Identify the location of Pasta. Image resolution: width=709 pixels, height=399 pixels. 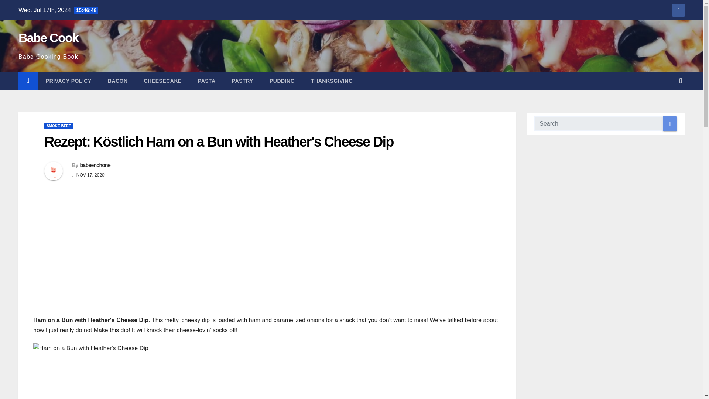
(207, 81).